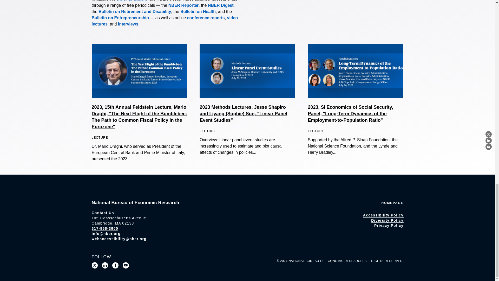 This screenshot has width=499, height=281. What do you see at coordinates (132, 1) in the screenshot?
I see `Working Papers` at bounding box center [132, 1].